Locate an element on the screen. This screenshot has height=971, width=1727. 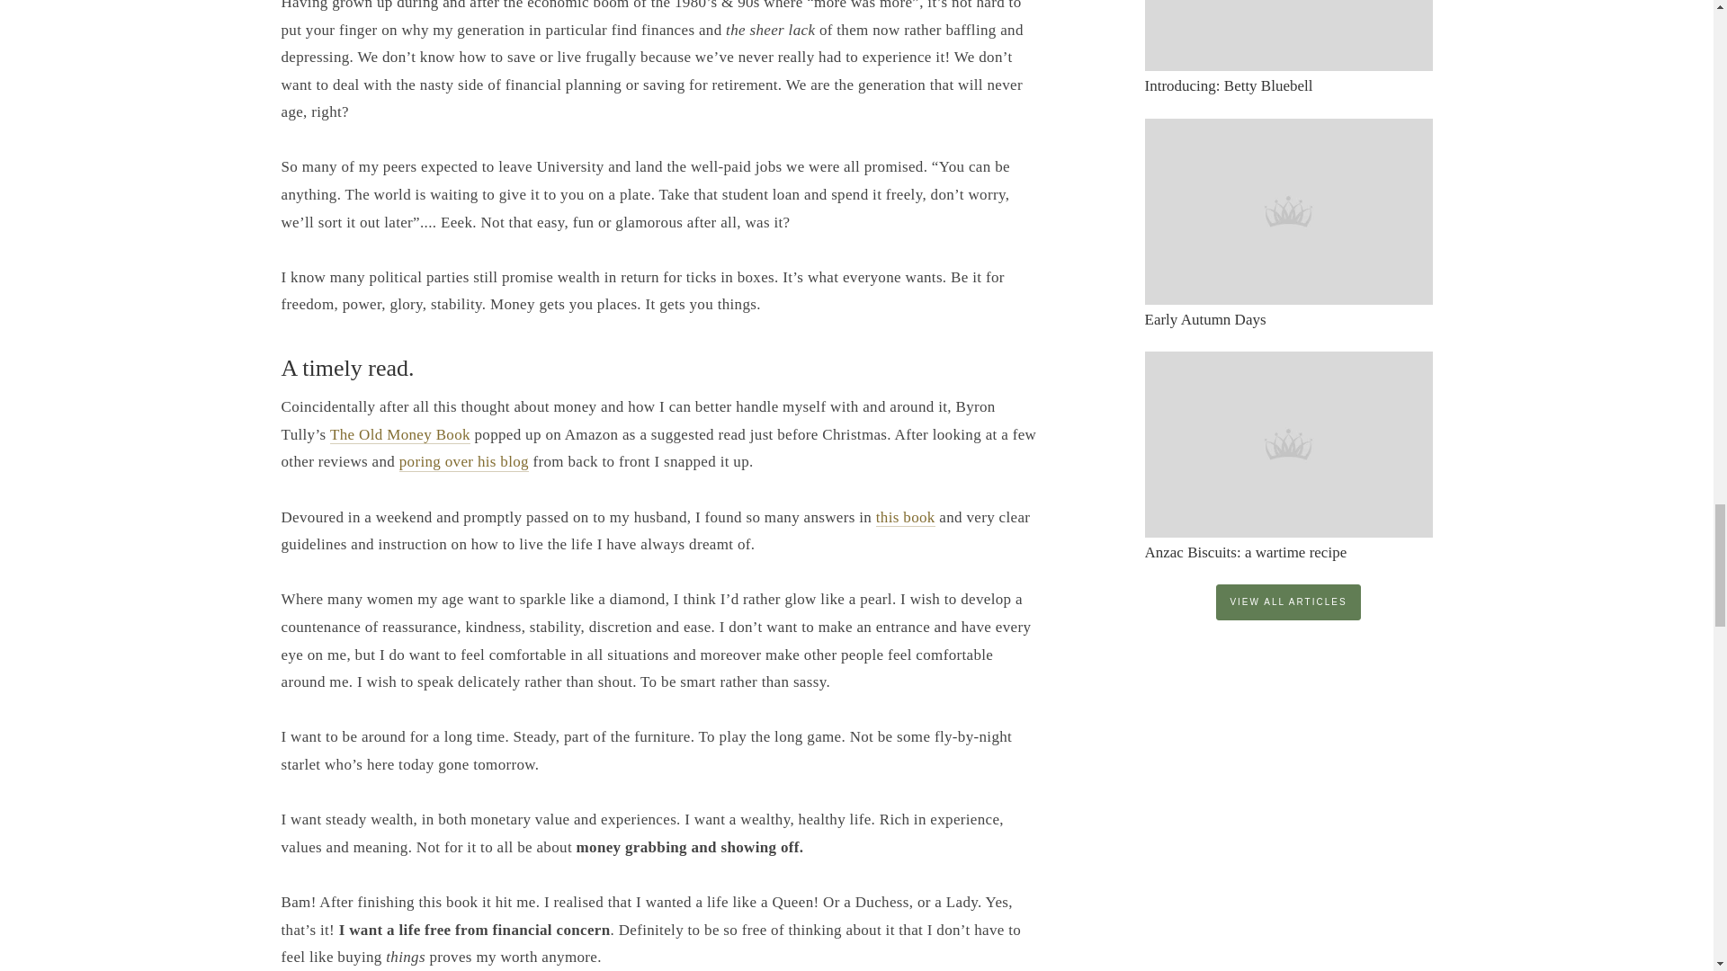
this book is located at coordinates (905, 518).